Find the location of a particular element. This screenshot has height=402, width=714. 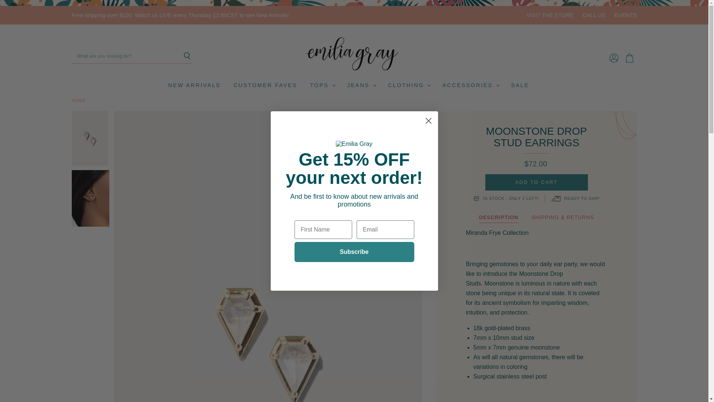

EVENTS is located at coordinates (625, 15).